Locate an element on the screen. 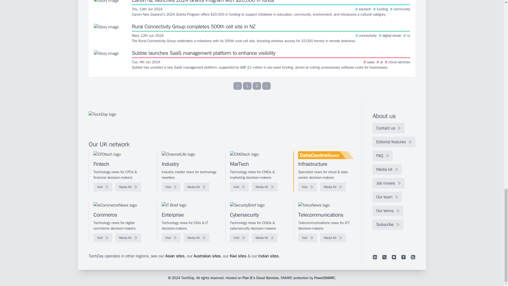  Visit is located at coordinates (103, 187).